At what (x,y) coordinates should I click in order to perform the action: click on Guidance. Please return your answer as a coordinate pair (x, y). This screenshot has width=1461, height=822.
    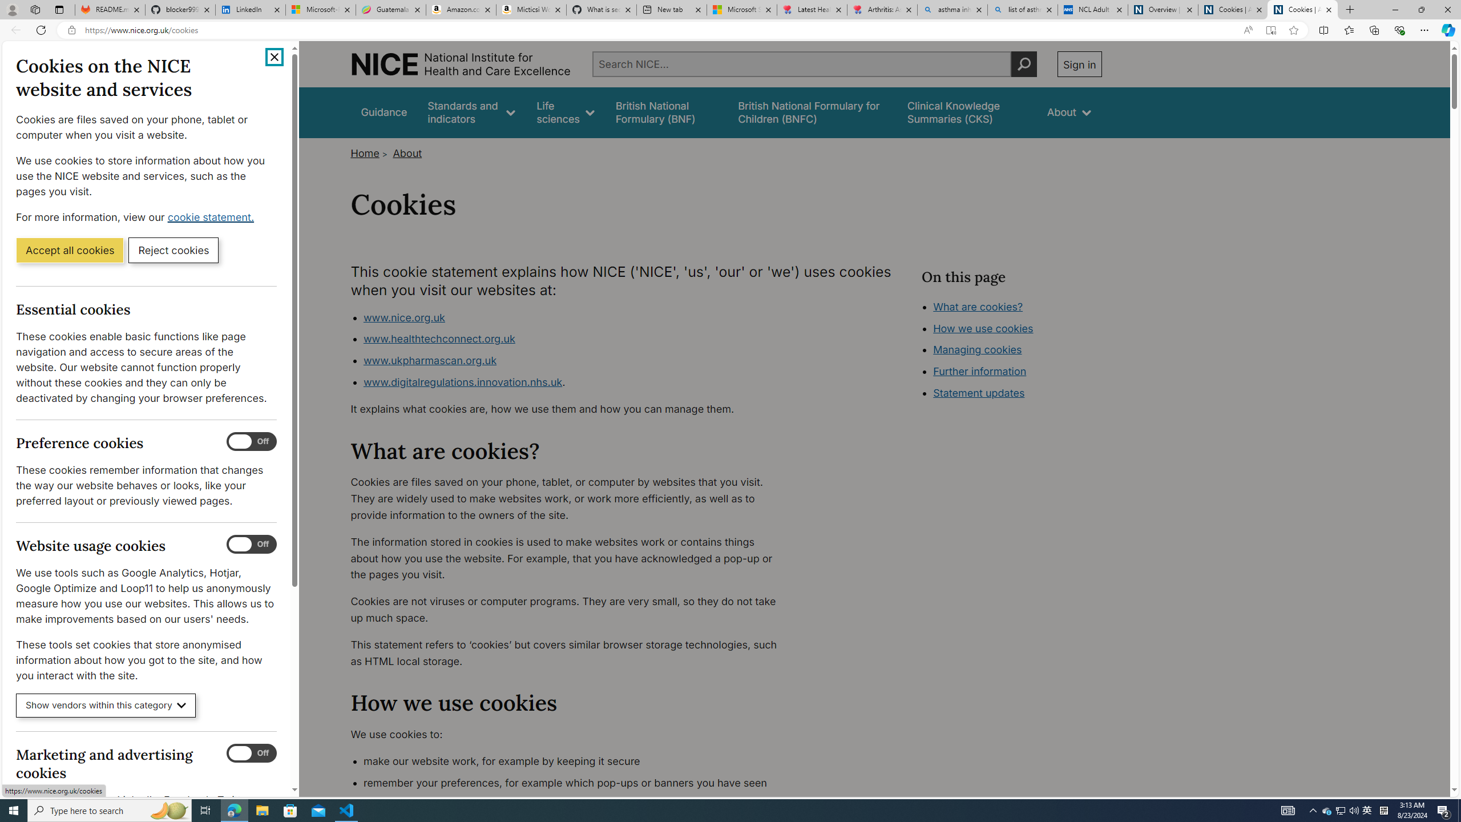
    Looking at the image, I should click on (384, 112).